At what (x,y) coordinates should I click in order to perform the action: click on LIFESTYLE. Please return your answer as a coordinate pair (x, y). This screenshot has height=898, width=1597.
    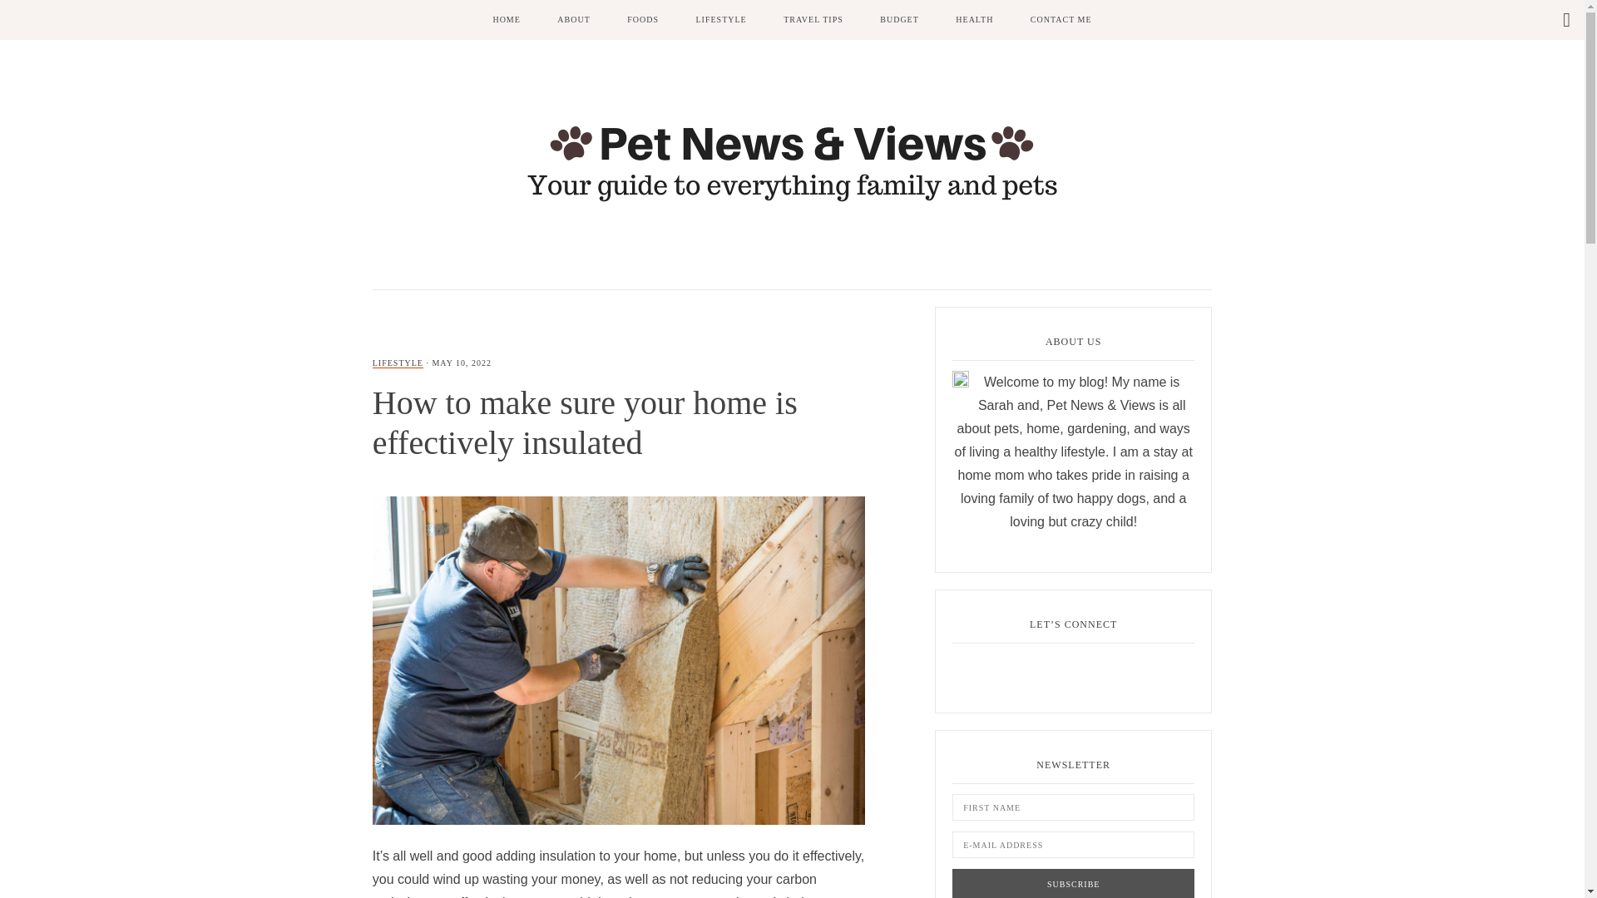
    Looking at the image, I should click on (398, 363).